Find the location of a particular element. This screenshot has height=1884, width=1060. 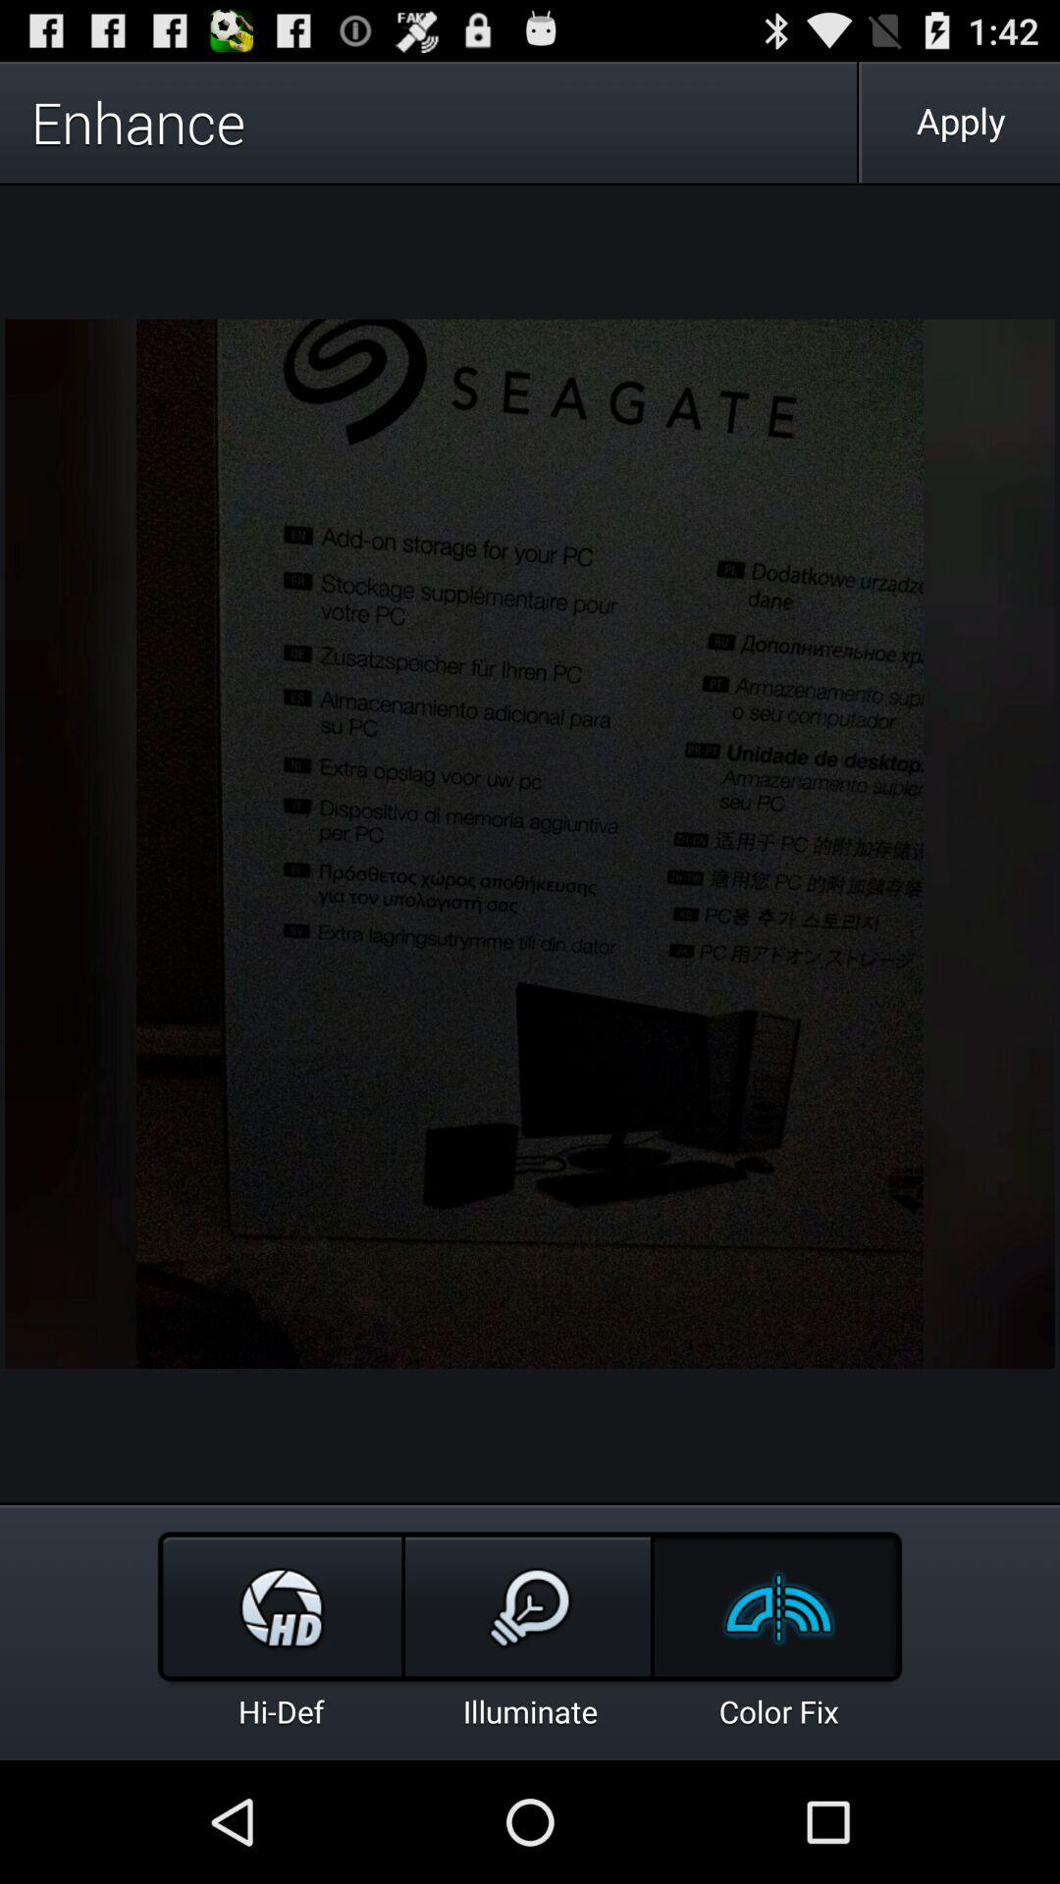

click on the hd icon is located at coordinates (281, 1609).